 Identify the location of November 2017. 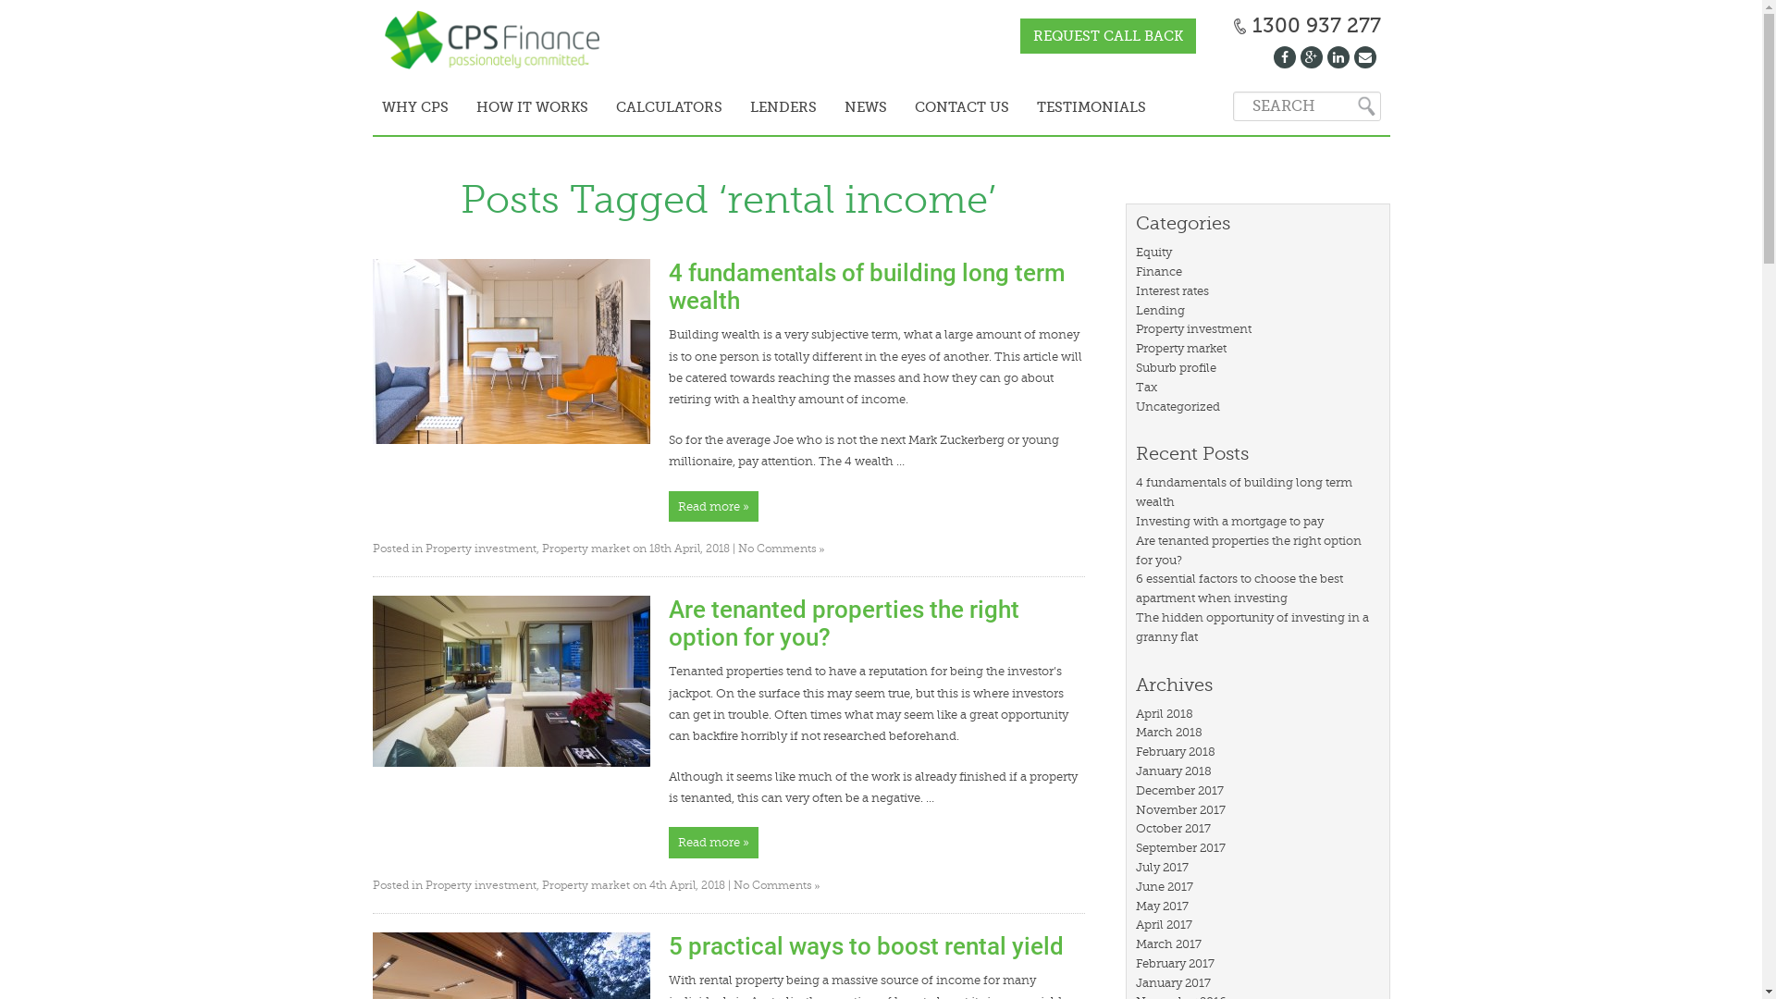
(1180, 809).